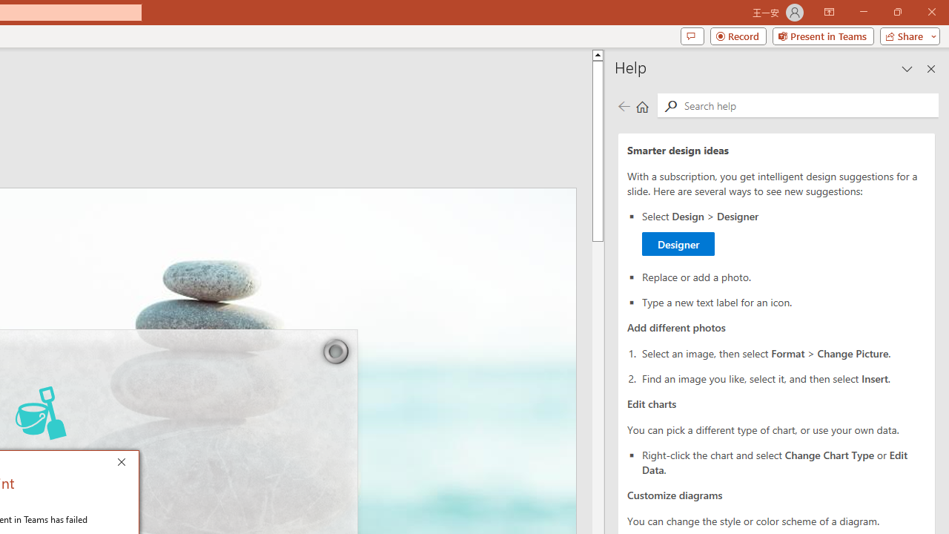  What do you see at coordinates (624, 107) in the screenshot?
I see `Previous page` at bounding box center [624, 107].